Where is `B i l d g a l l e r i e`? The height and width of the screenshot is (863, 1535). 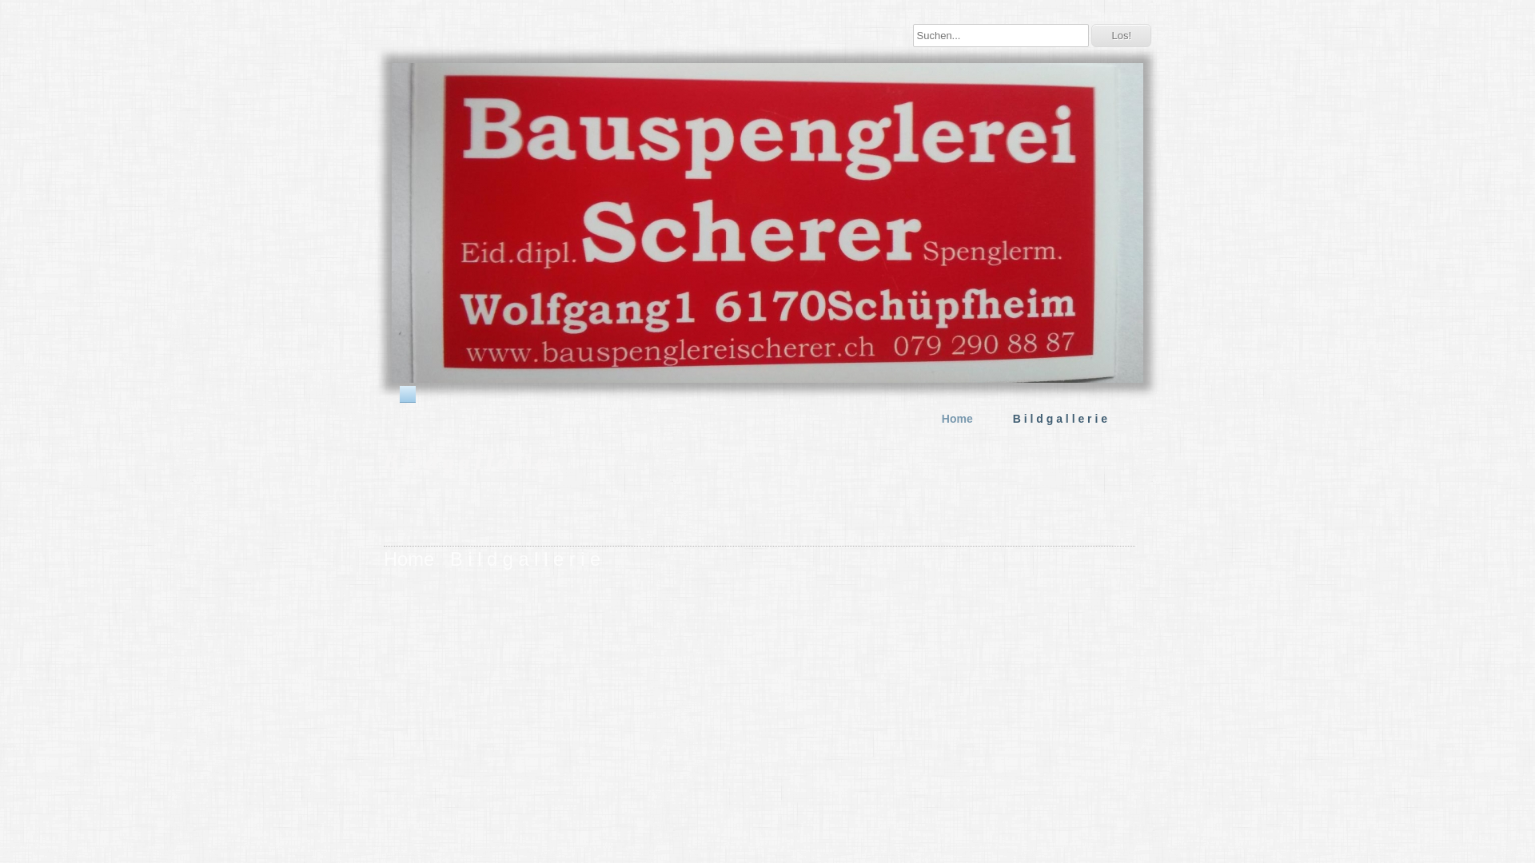
B i l d g a l l e r i e is located at coordinates (525, 559).